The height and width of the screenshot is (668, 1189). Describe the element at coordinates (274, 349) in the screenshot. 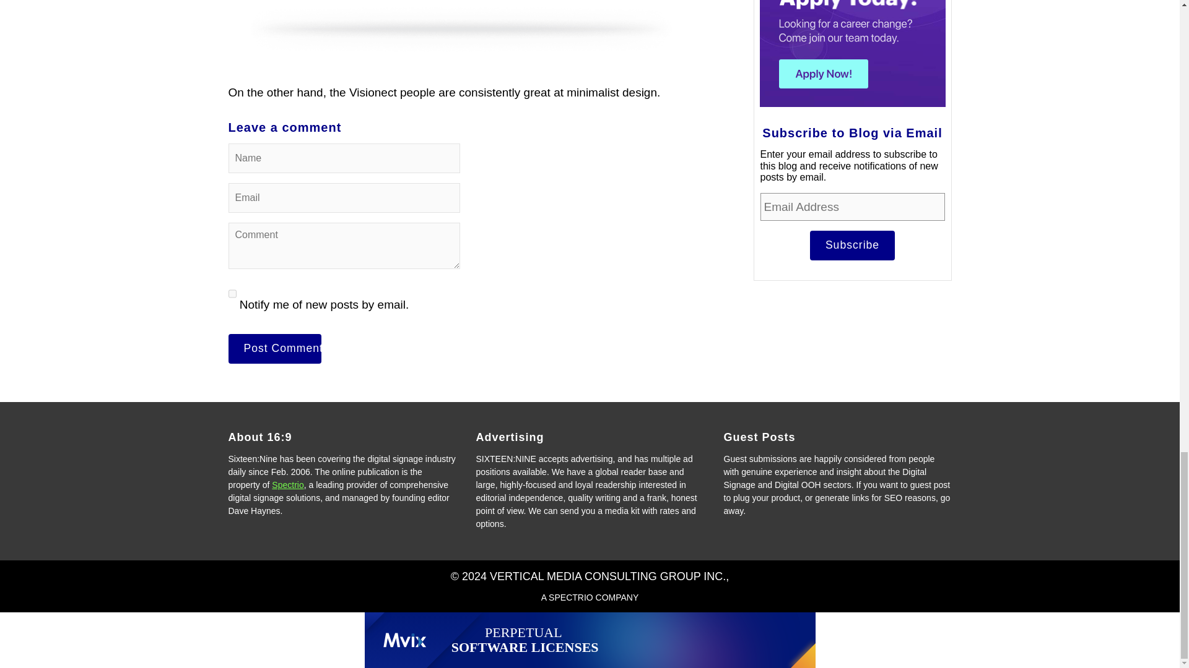

I see `Post Comment` at that location.